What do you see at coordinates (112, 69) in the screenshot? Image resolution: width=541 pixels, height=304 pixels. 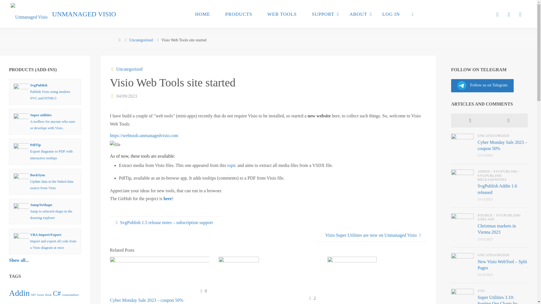 I see `Categories` at bounding box center [112, 69].